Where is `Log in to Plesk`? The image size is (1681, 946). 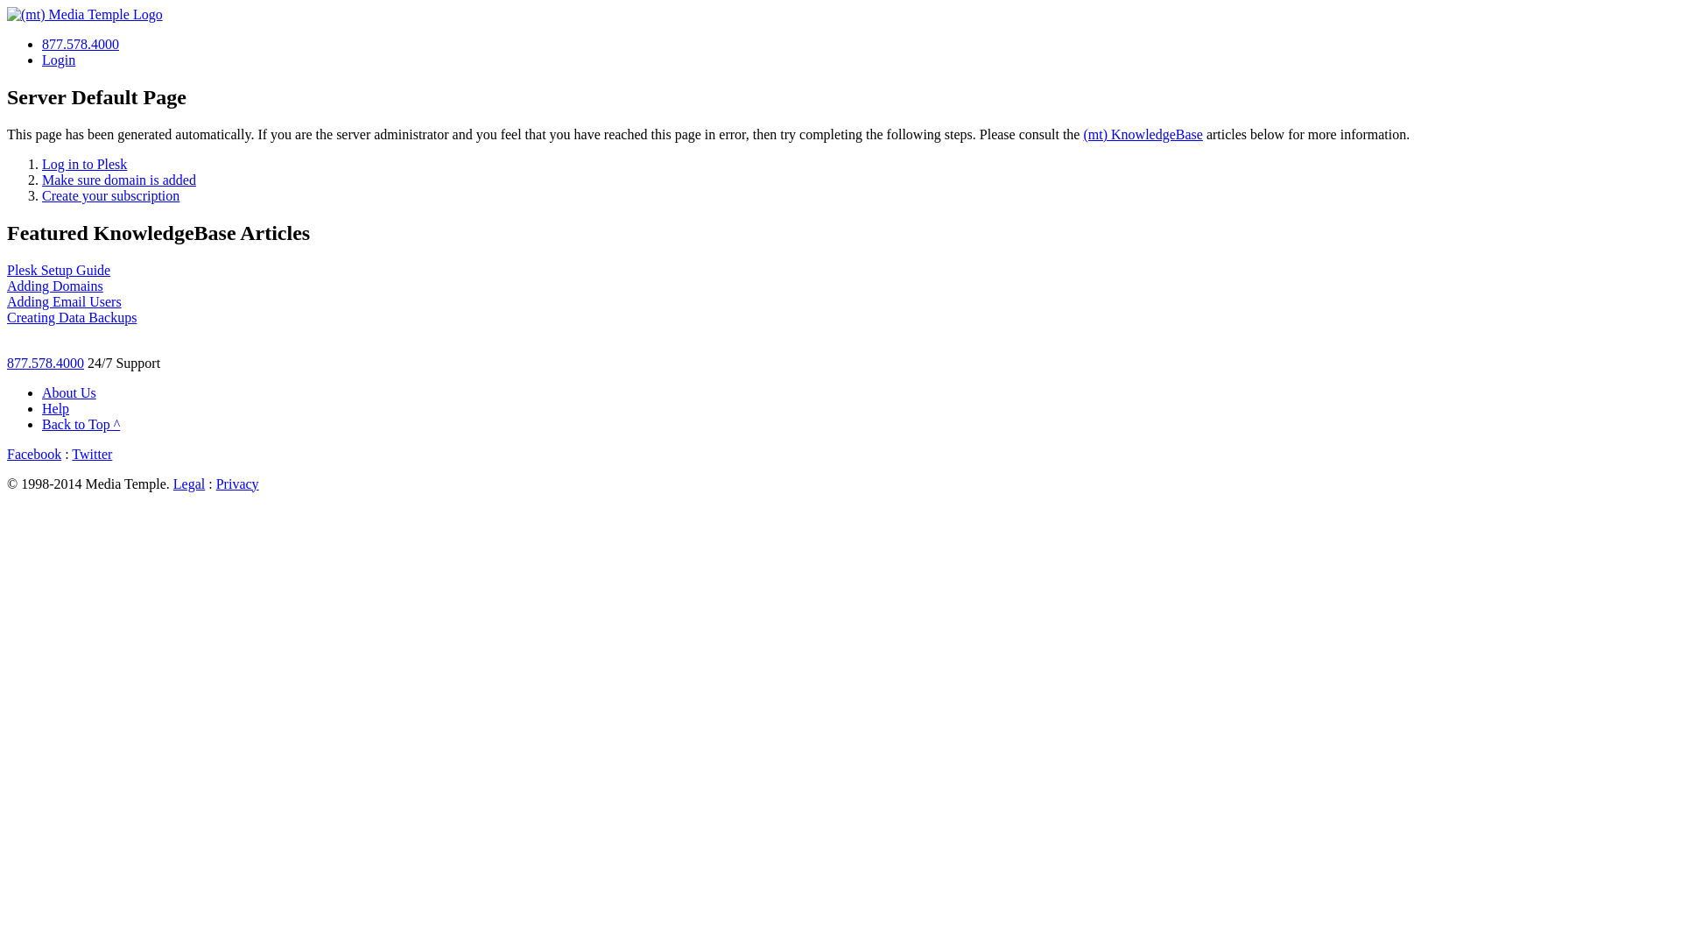 Log in to Plesk is located at coordinates (84, 165).